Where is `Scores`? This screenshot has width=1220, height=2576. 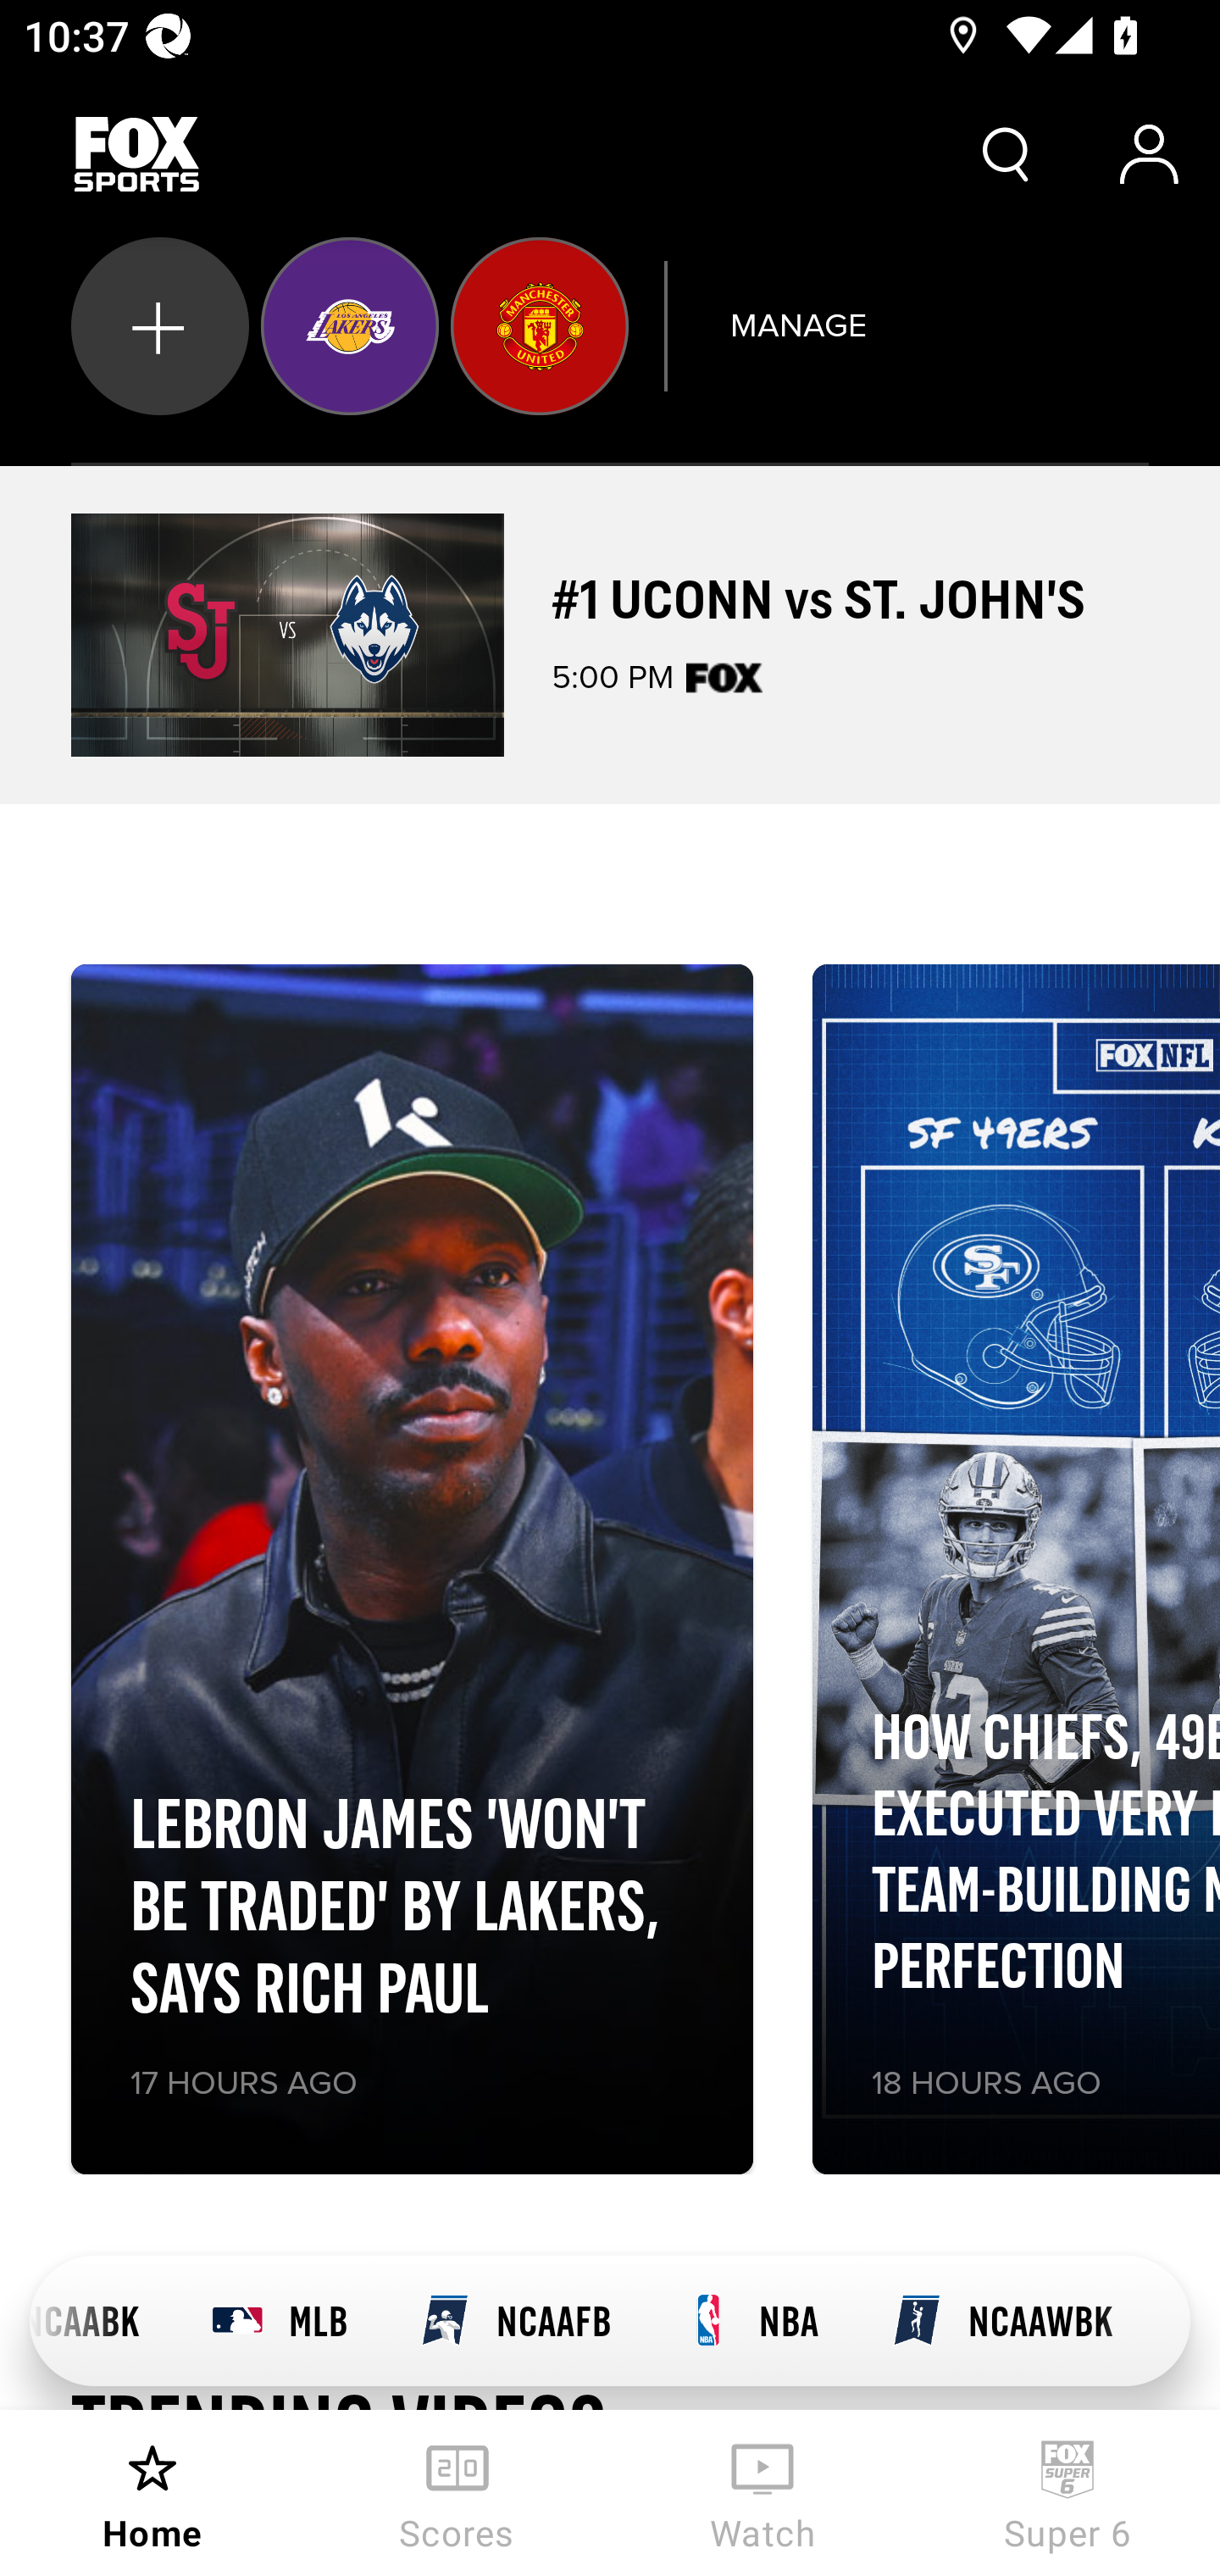 Scores is located at coordinates (457, 2493).